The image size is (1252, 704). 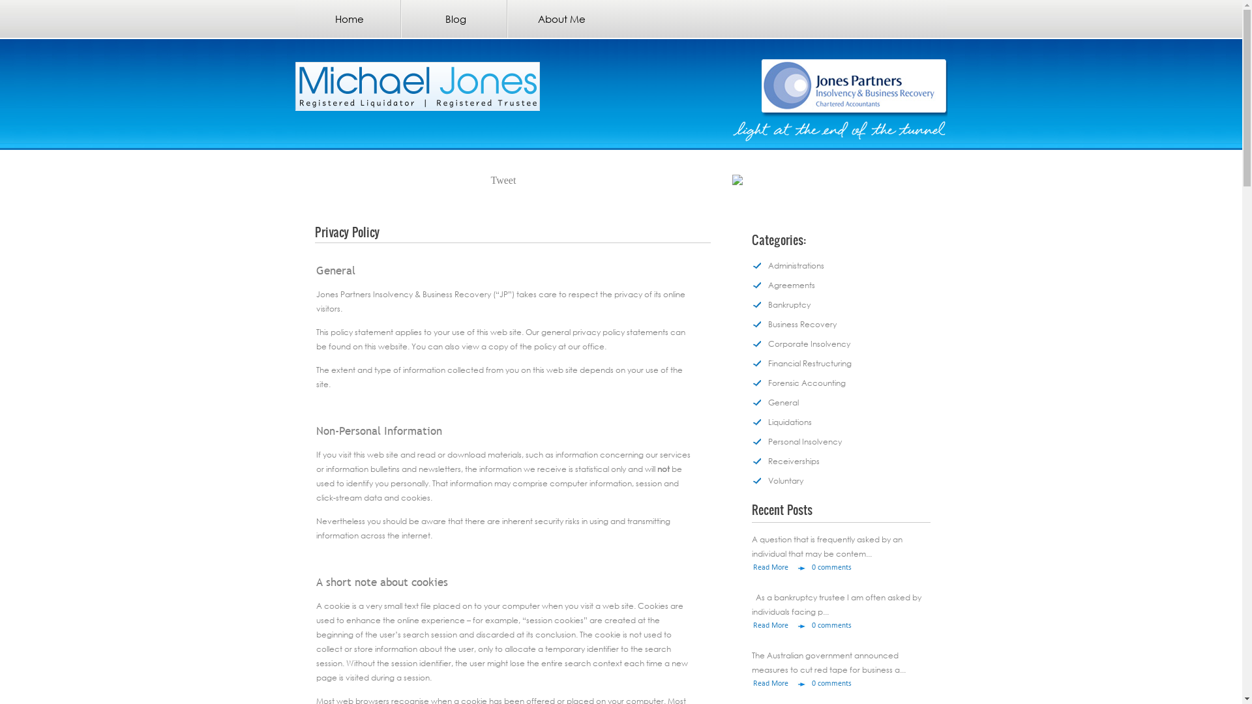 What do you see at coordinates (796, 437) in the screenshot?
I see `Personal Insolvency` at bounding box center [796, 437].